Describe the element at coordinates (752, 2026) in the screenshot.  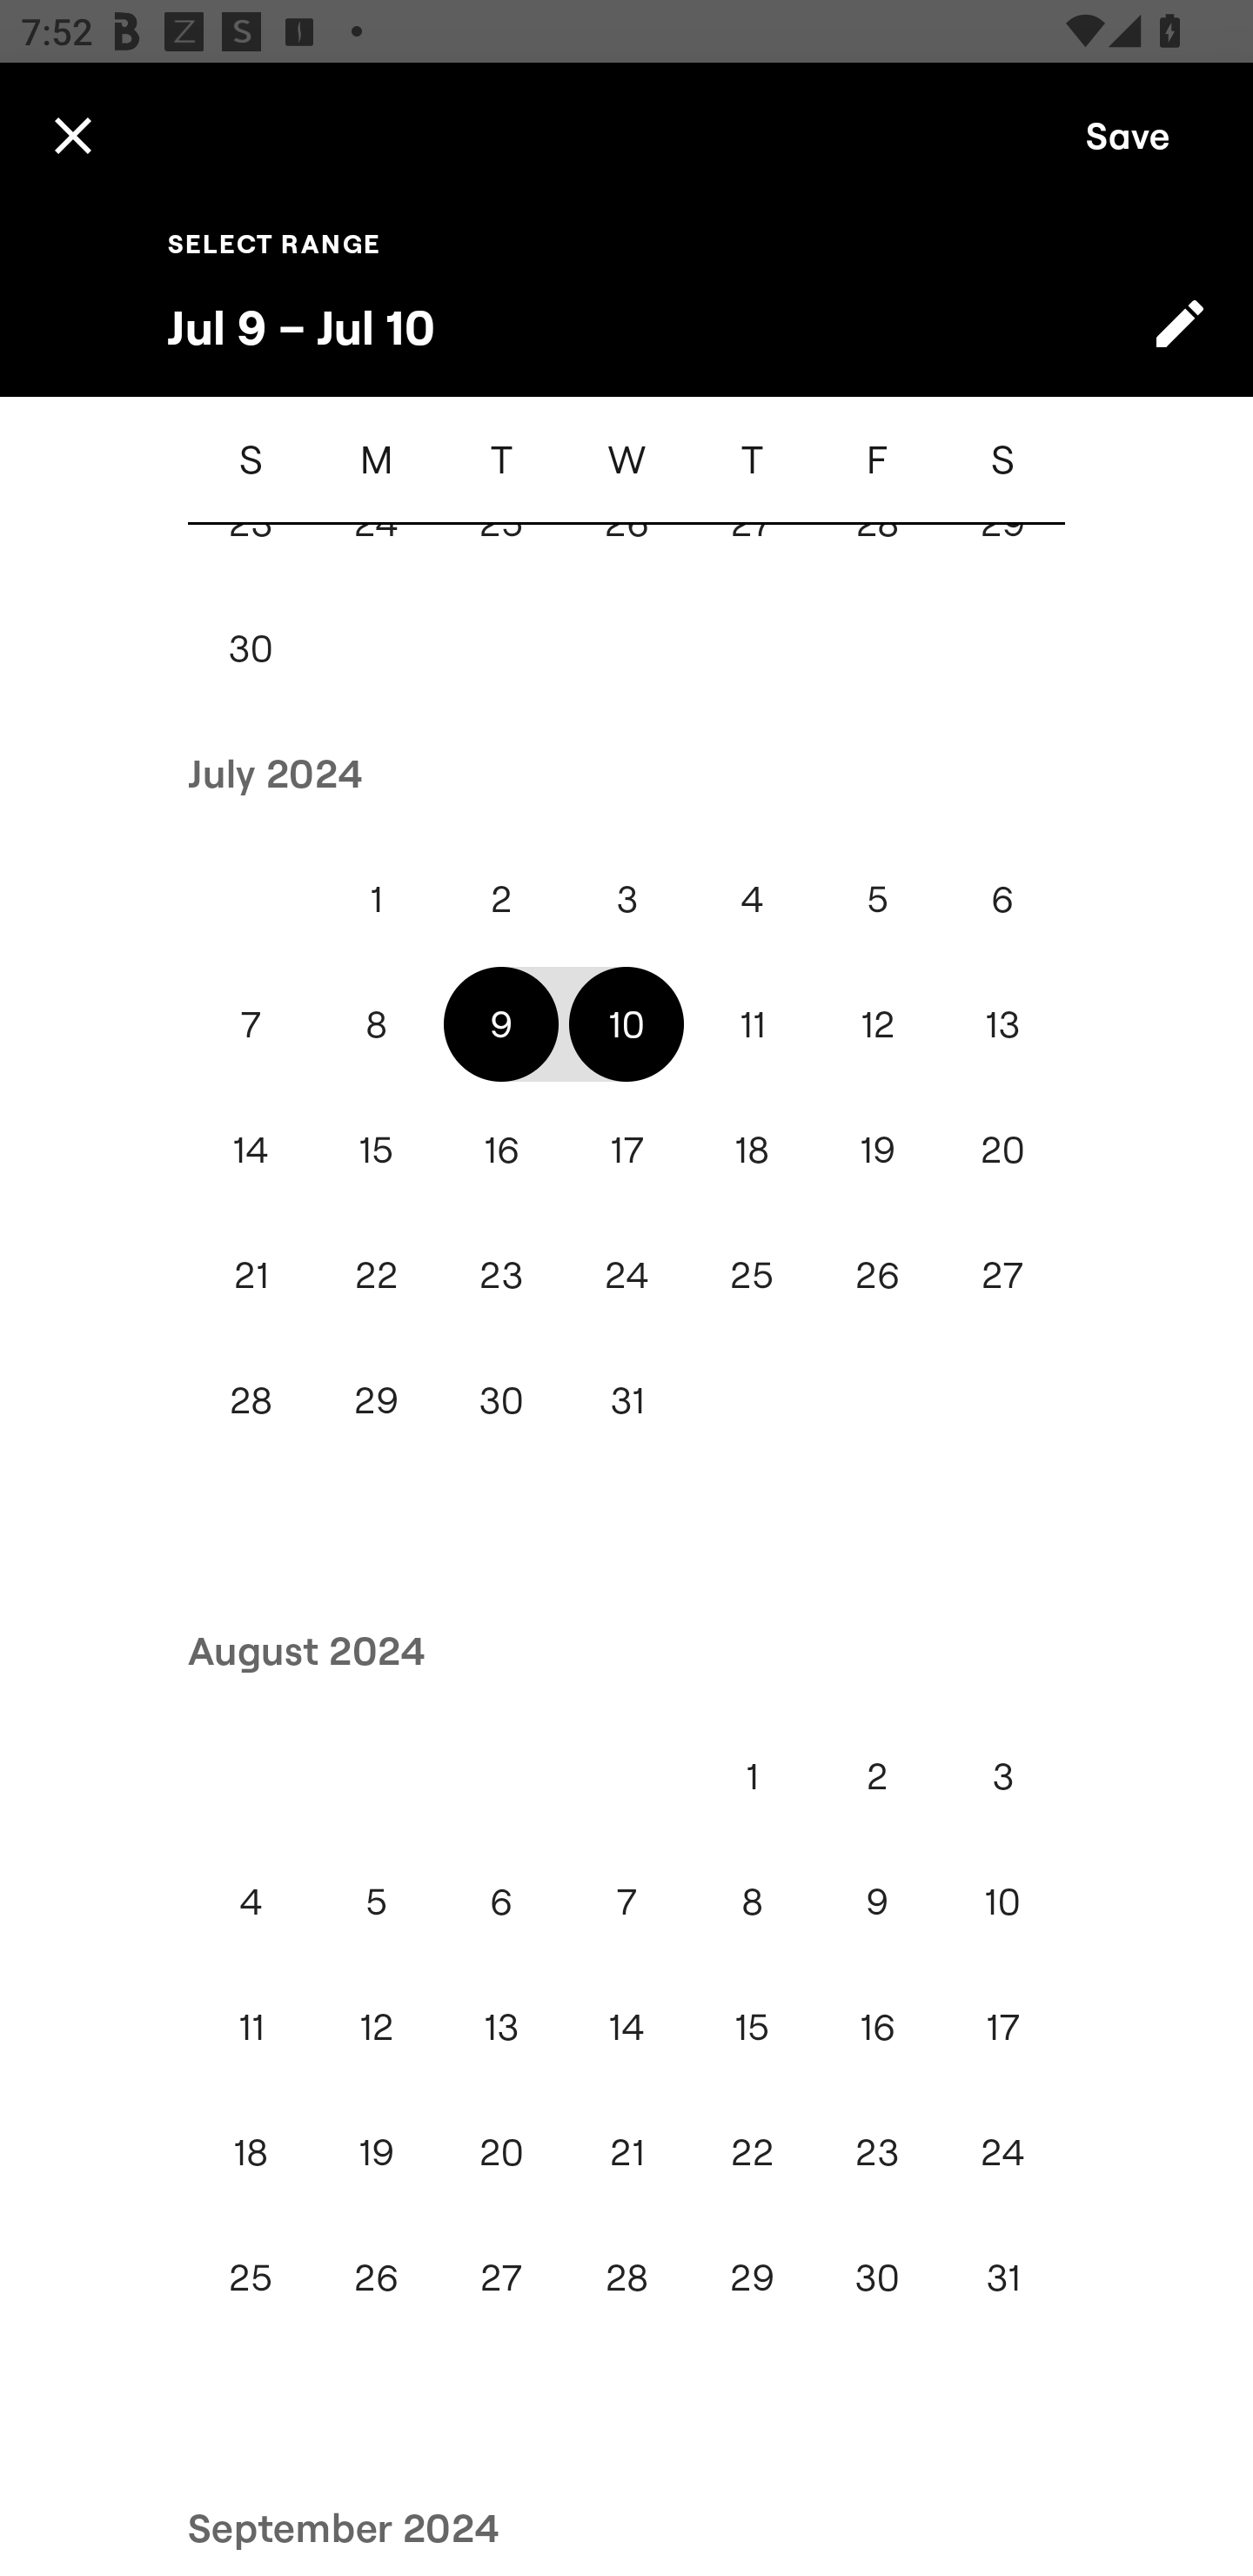
I see `15 Thu, Aug 15` at that location.